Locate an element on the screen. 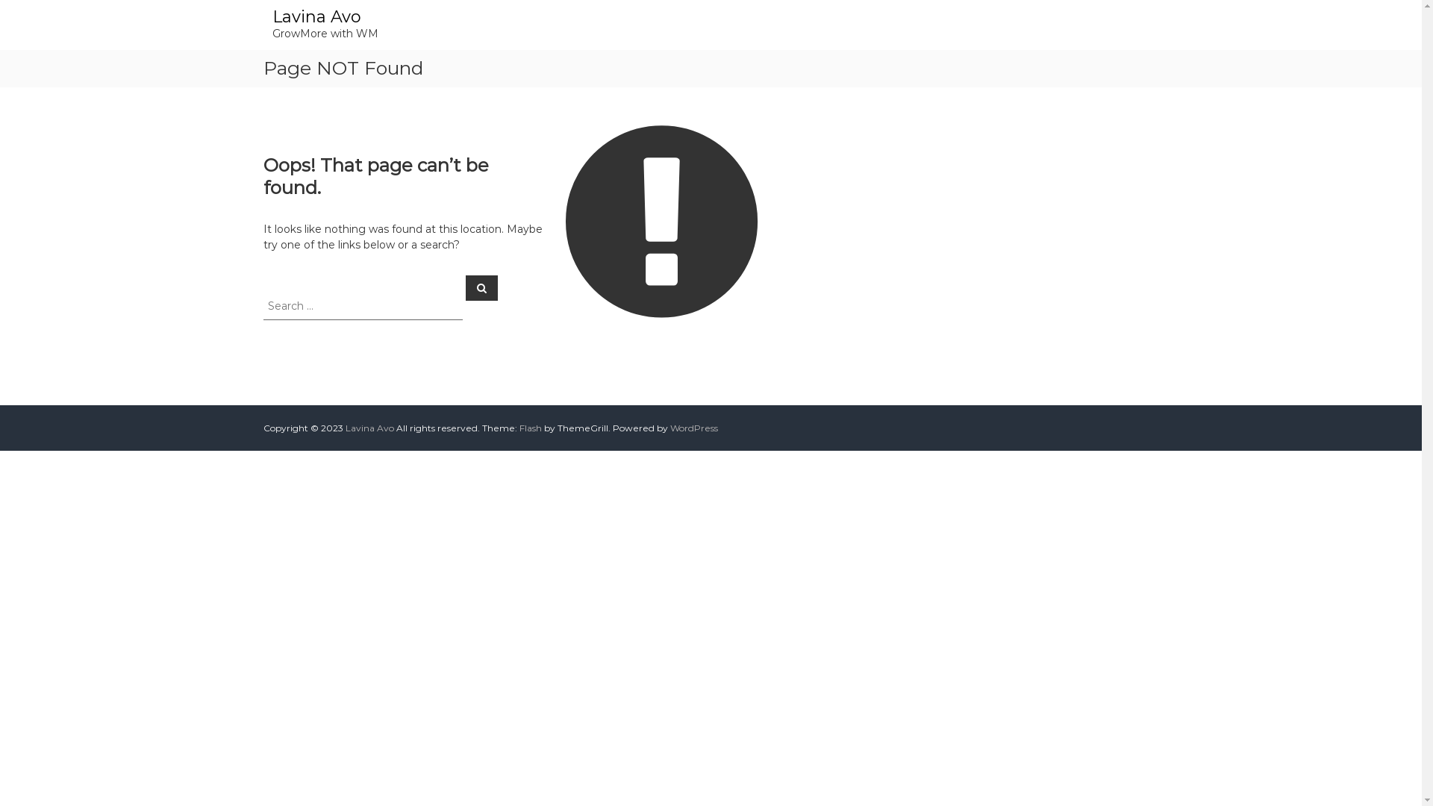  Lavina Avo is located at coordinates (369, 428).